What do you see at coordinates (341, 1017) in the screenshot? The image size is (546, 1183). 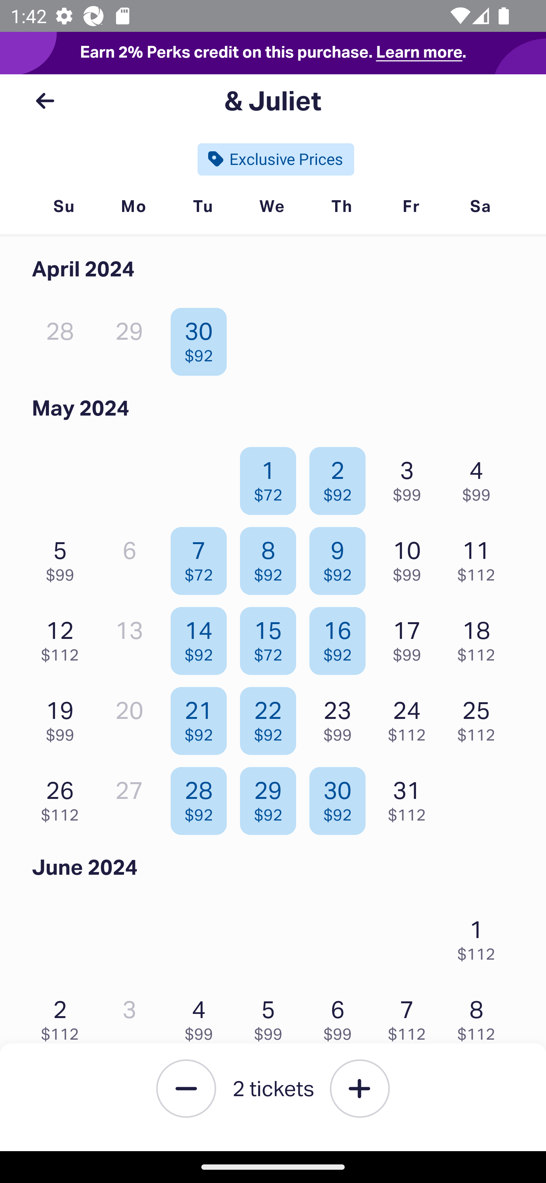 I see `6 $99` at bounding box center [341, 1017].